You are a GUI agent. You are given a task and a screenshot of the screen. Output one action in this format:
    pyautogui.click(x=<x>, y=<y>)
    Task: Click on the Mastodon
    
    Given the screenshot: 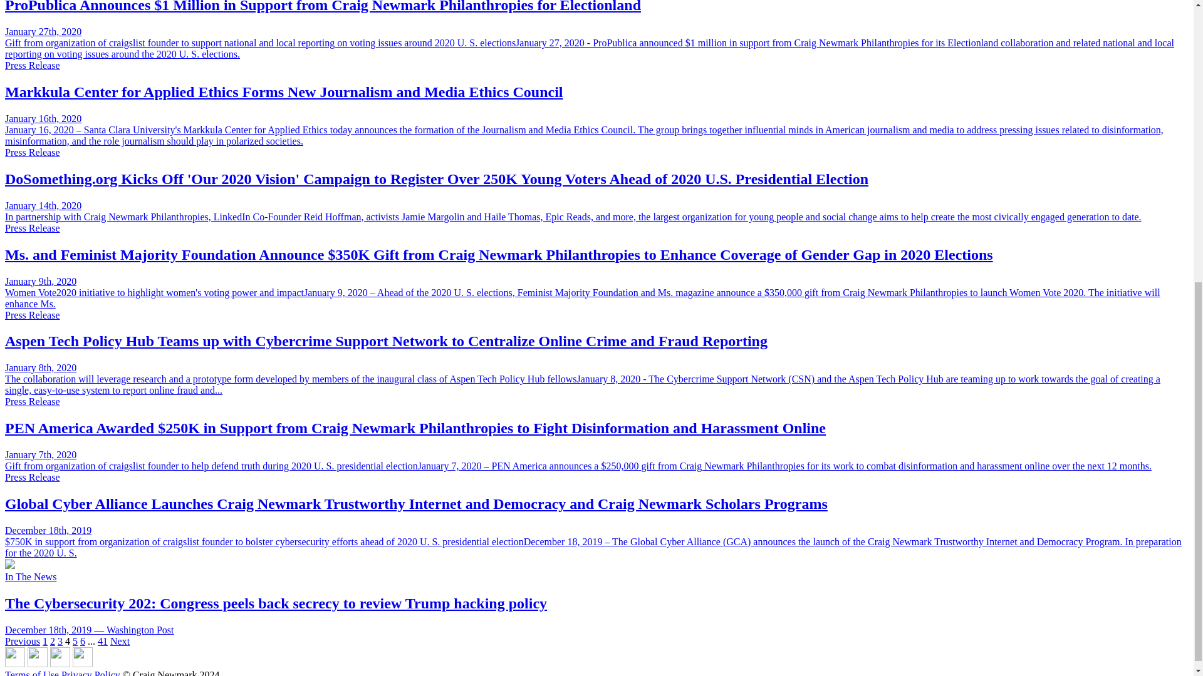 What is the action you would take?
    pyautogui.click(x=38, y=663)
    